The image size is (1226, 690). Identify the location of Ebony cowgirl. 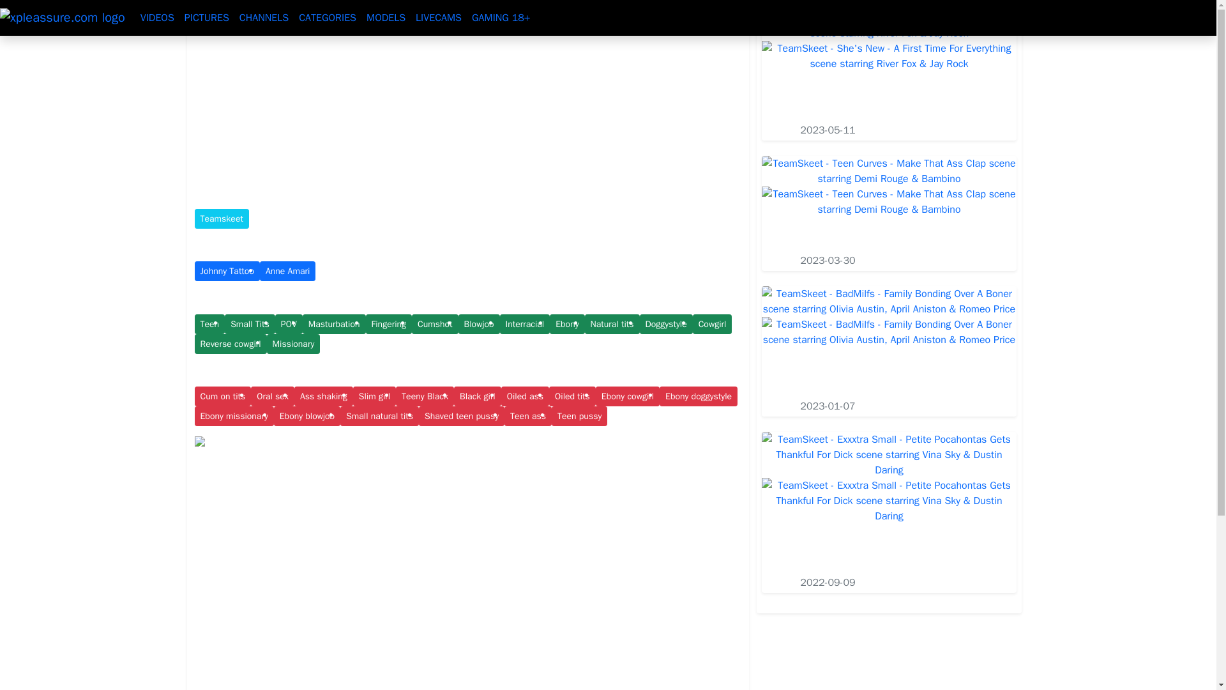
(627, 396).